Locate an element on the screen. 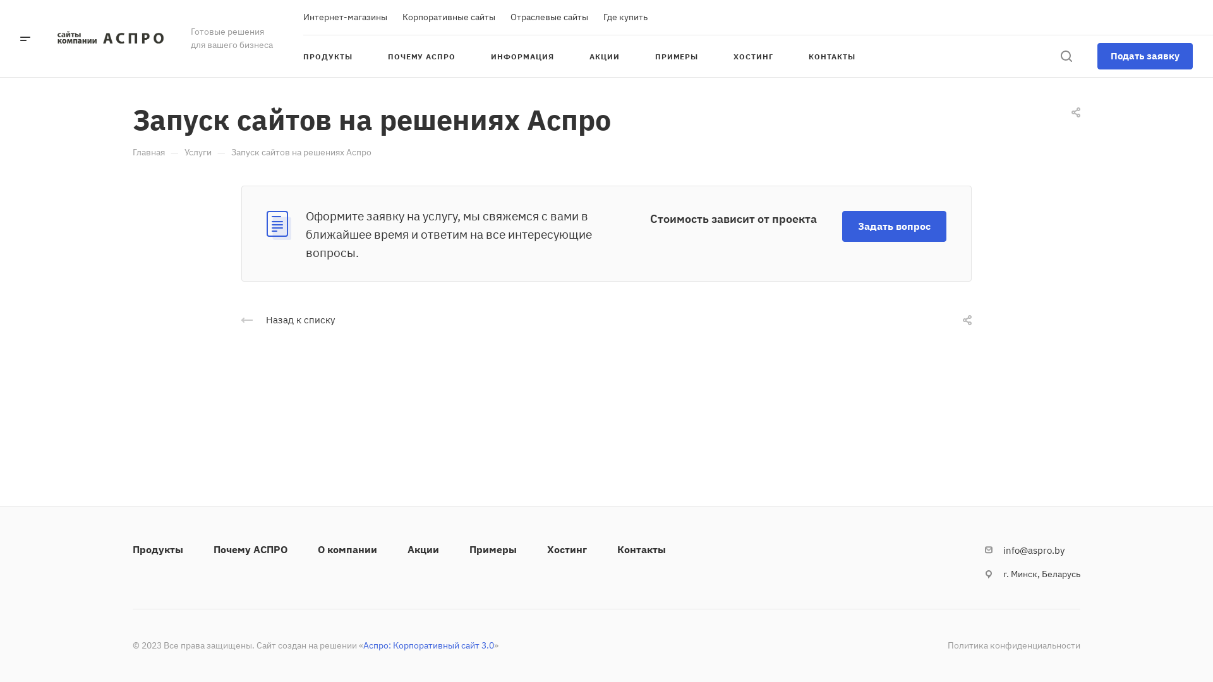 The image size is (1213, 682). info@aspro.by is located at coordinates (1034, 551).